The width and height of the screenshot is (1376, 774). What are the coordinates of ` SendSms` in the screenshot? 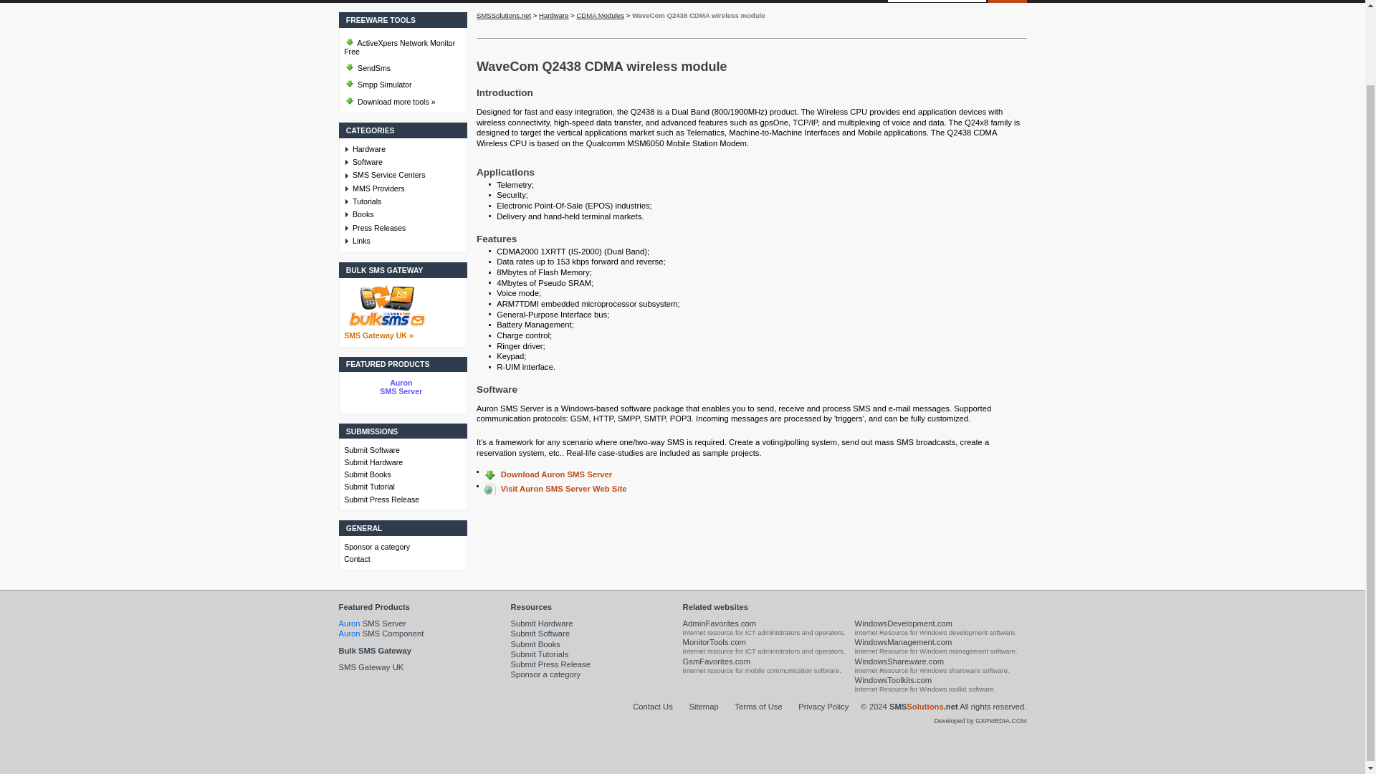 It's located at (401, 66).